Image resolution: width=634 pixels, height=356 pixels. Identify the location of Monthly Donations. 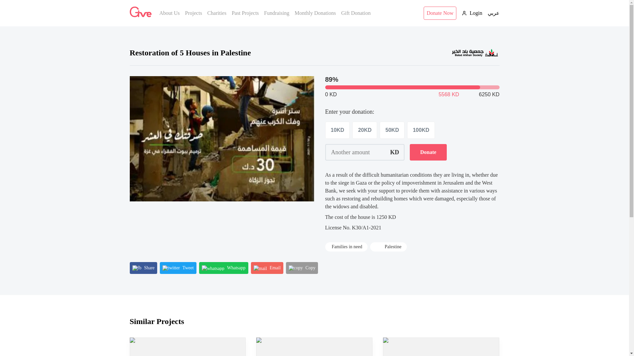
(315, 13).